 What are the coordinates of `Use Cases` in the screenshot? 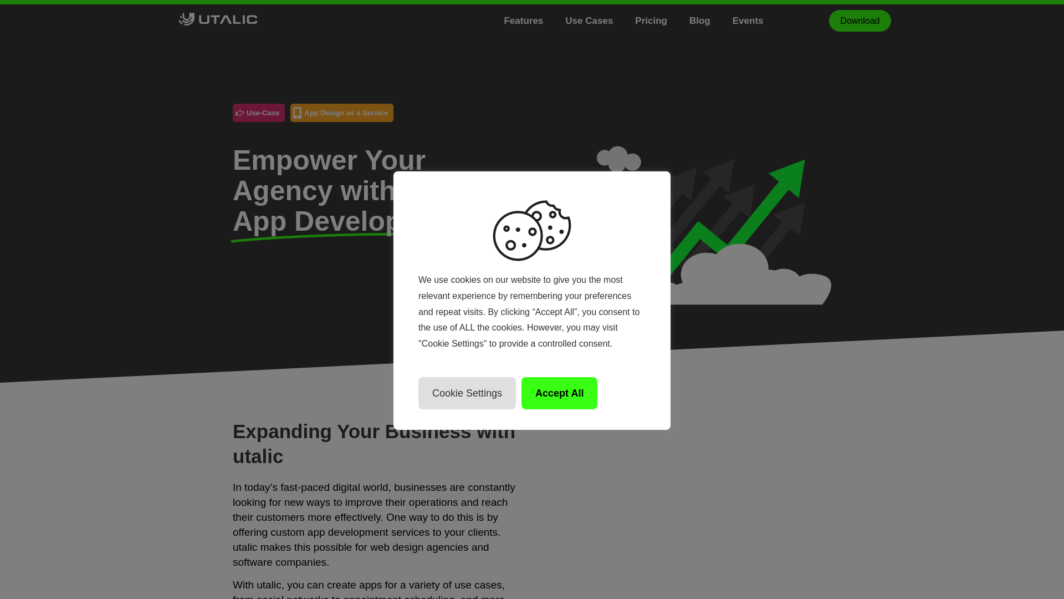 It's located at (600, 20).